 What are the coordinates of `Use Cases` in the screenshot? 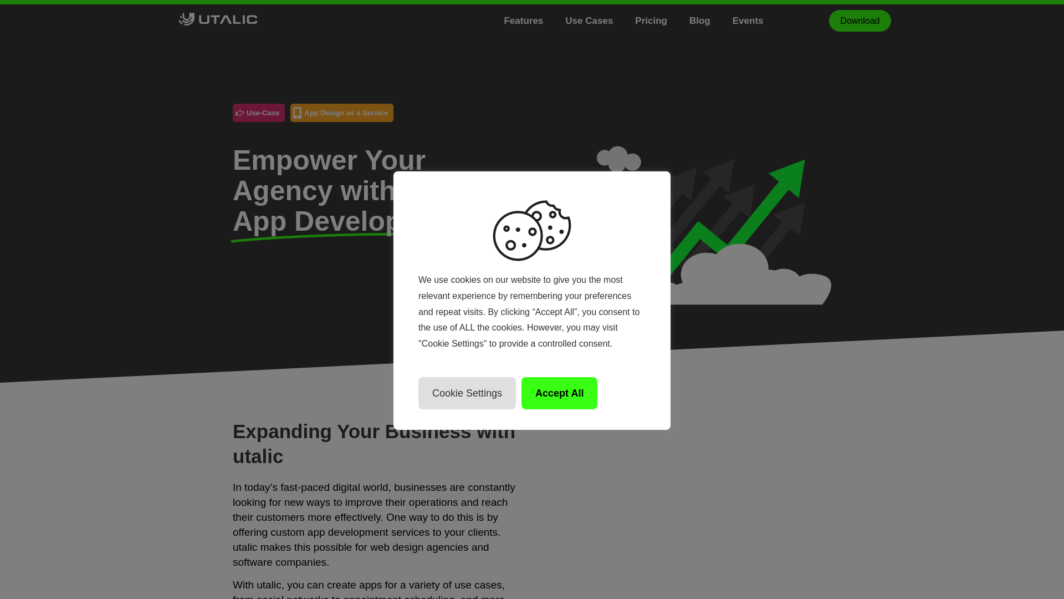 It's located at (600, 20).